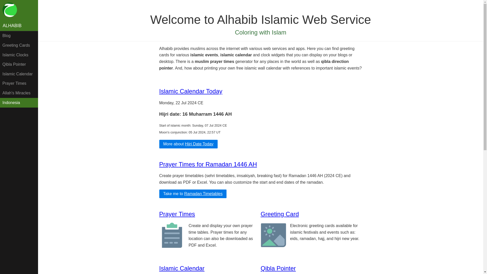 This screenshot has width=487, height=274. What do you see at coordinates (19, 65) in the screenshot?
I see `Qibla Pointer` at bounding box center [19, 65].